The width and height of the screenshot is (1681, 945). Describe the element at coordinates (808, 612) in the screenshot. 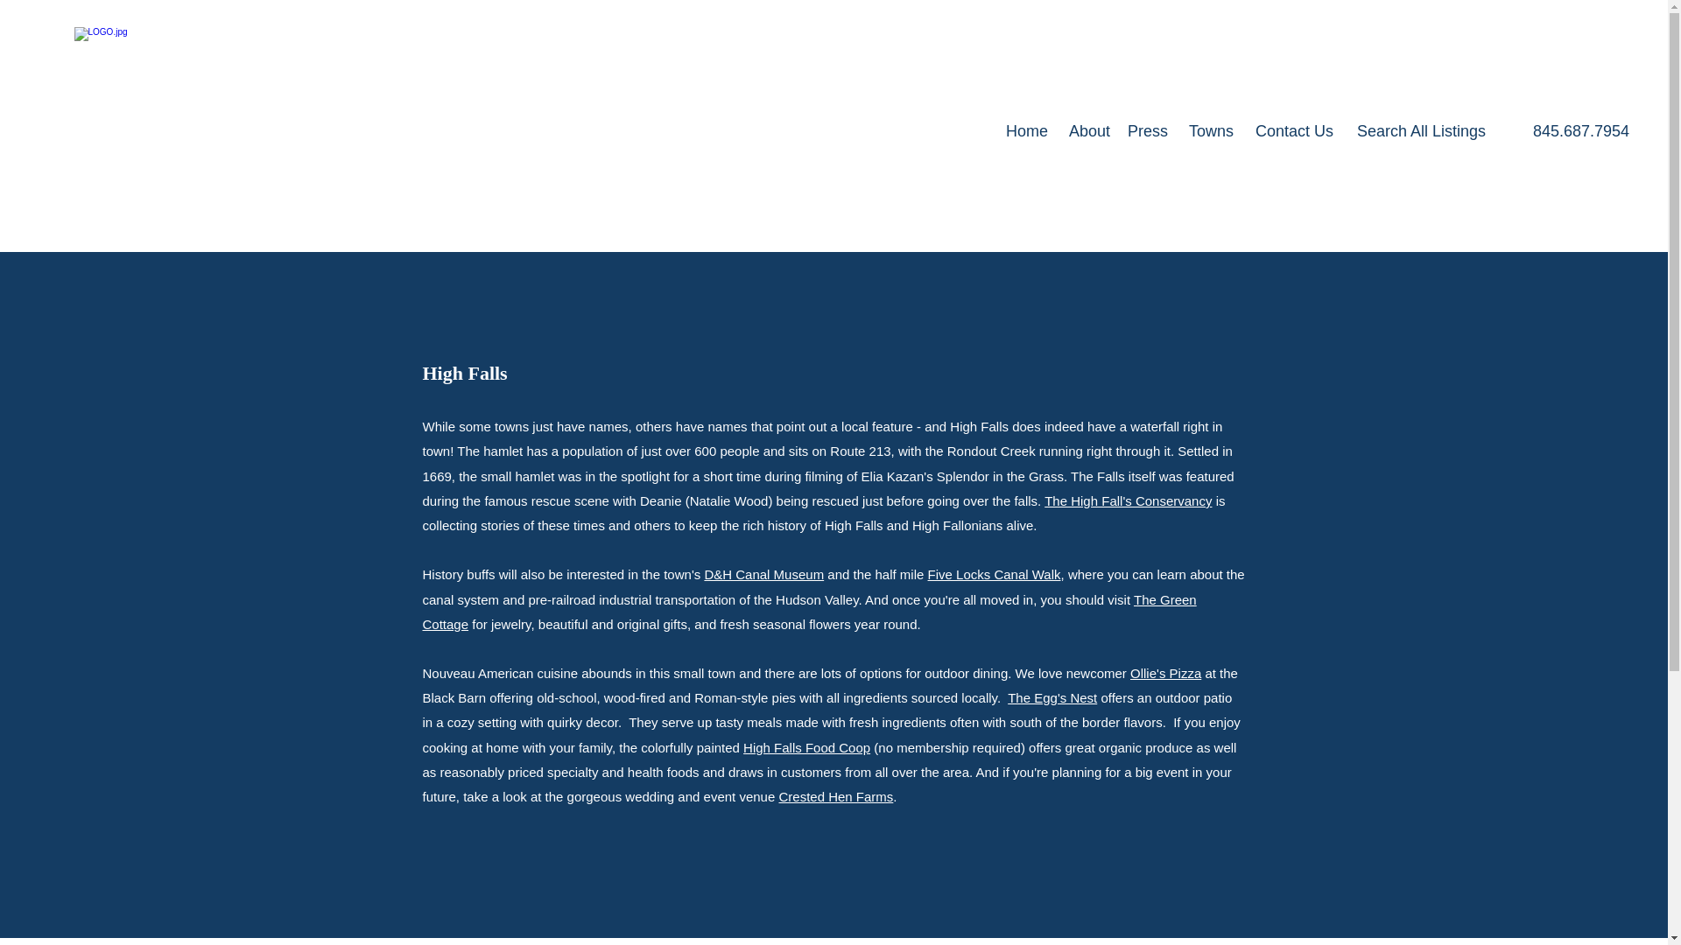

I see `The Green Cottage` at that location.